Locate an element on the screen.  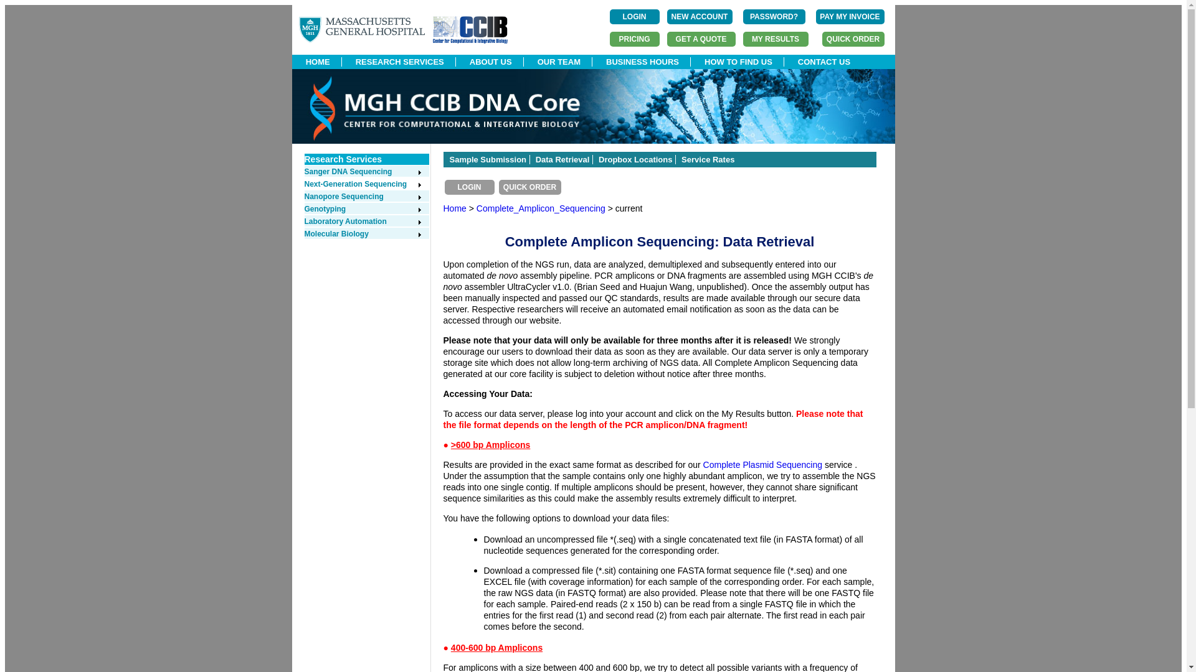
Next-Generation Sequencing is located at coordinates (363, 184).